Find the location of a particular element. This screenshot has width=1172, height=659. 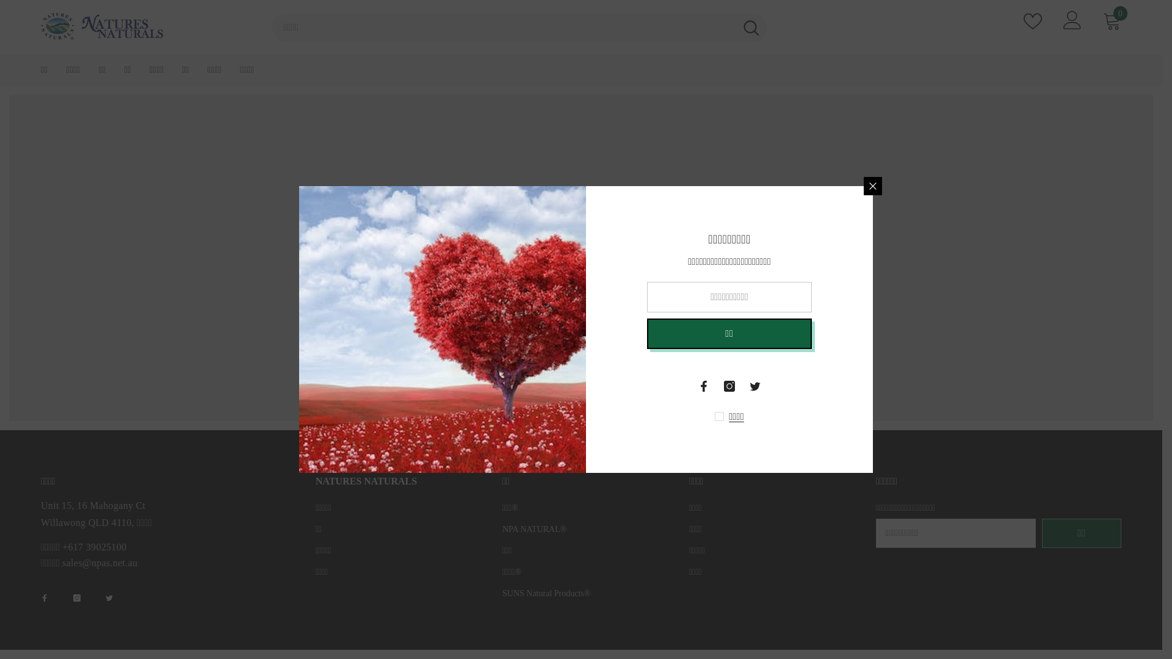

Instagram is located at coordinates (729, 386).